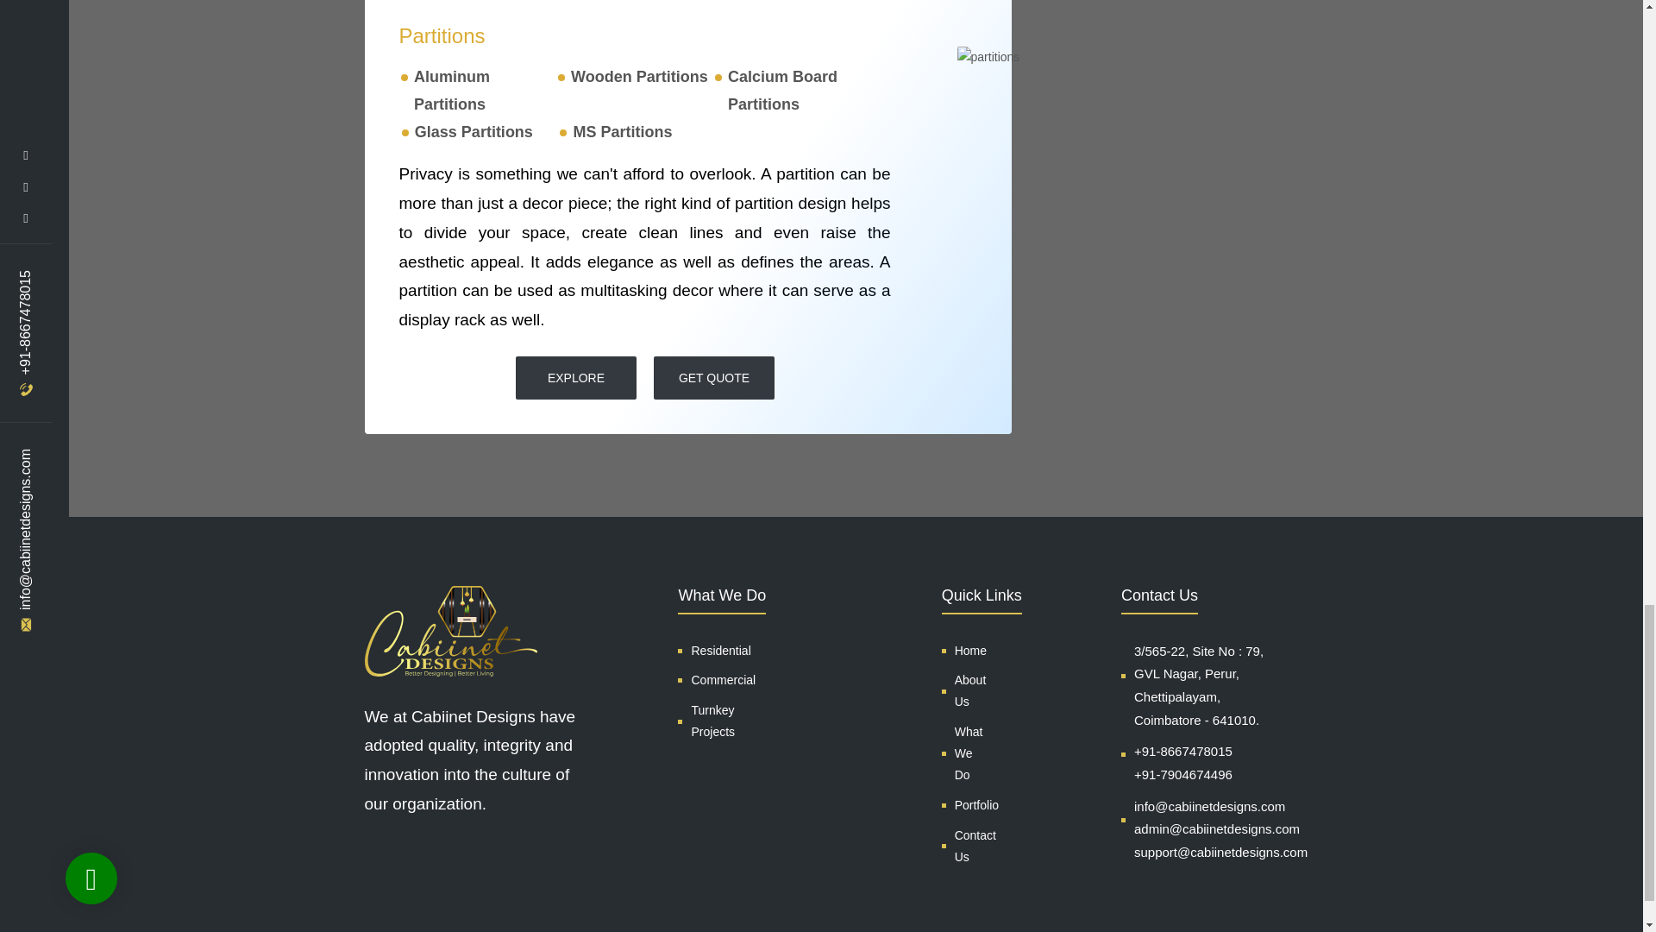 This screenshot has width=1656, height=932. I want to click on Wooden Partitions, so click(640, 76).